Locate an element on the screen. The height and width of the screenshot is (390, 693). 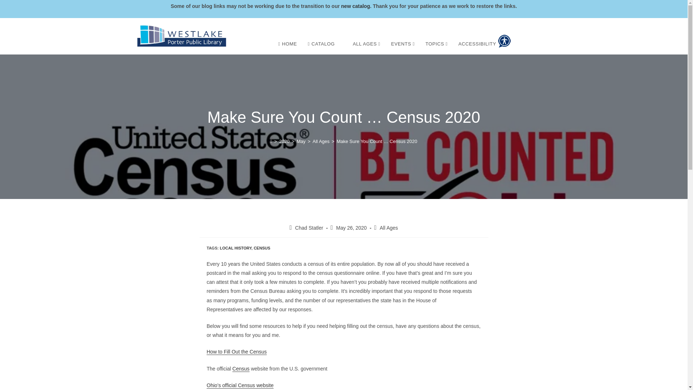
HOME is located at coordinates (287, 44).